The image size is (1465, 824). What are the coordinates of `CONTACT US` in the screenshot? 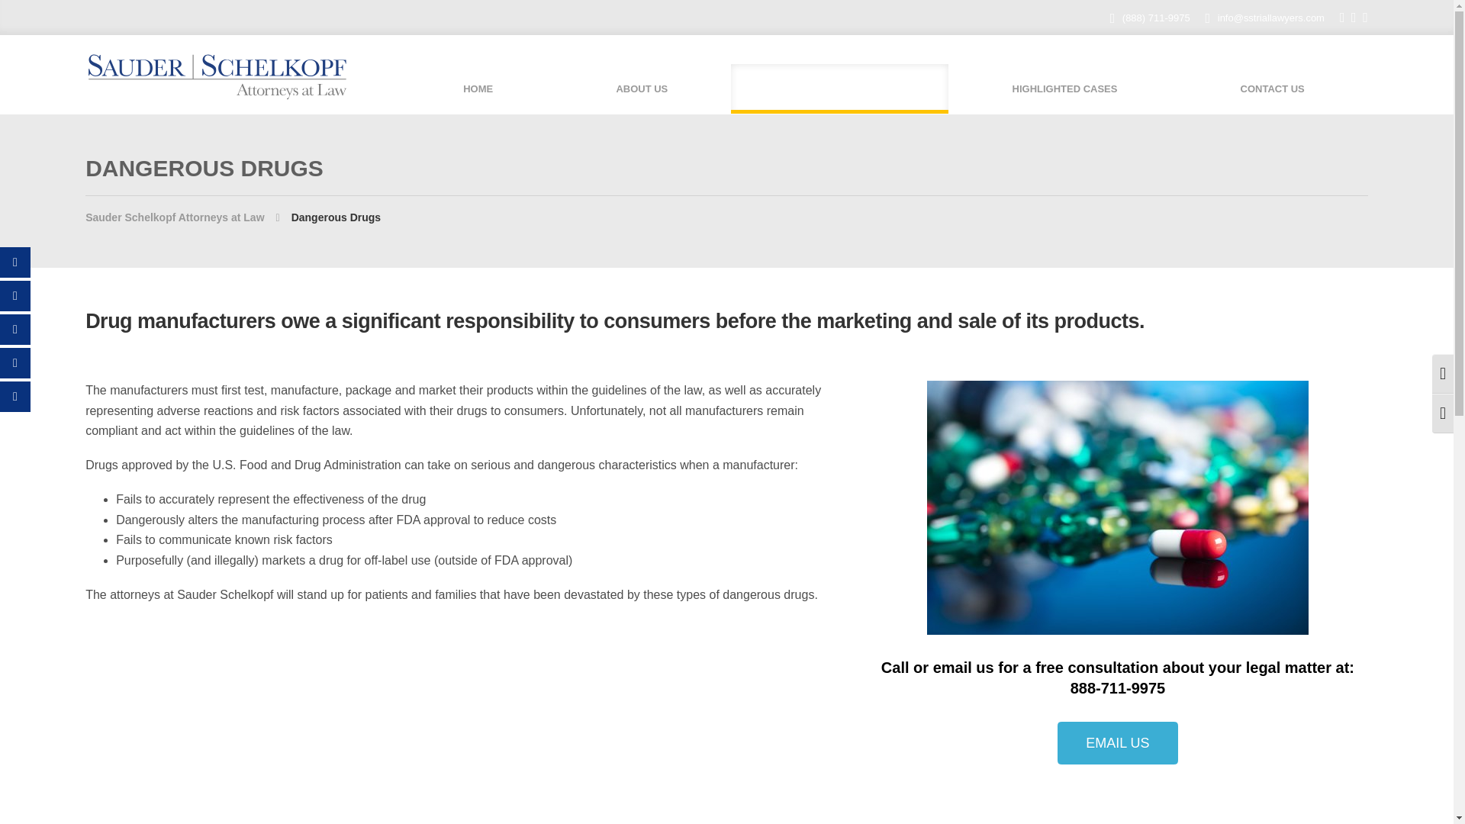 It's located at (1272, 89).